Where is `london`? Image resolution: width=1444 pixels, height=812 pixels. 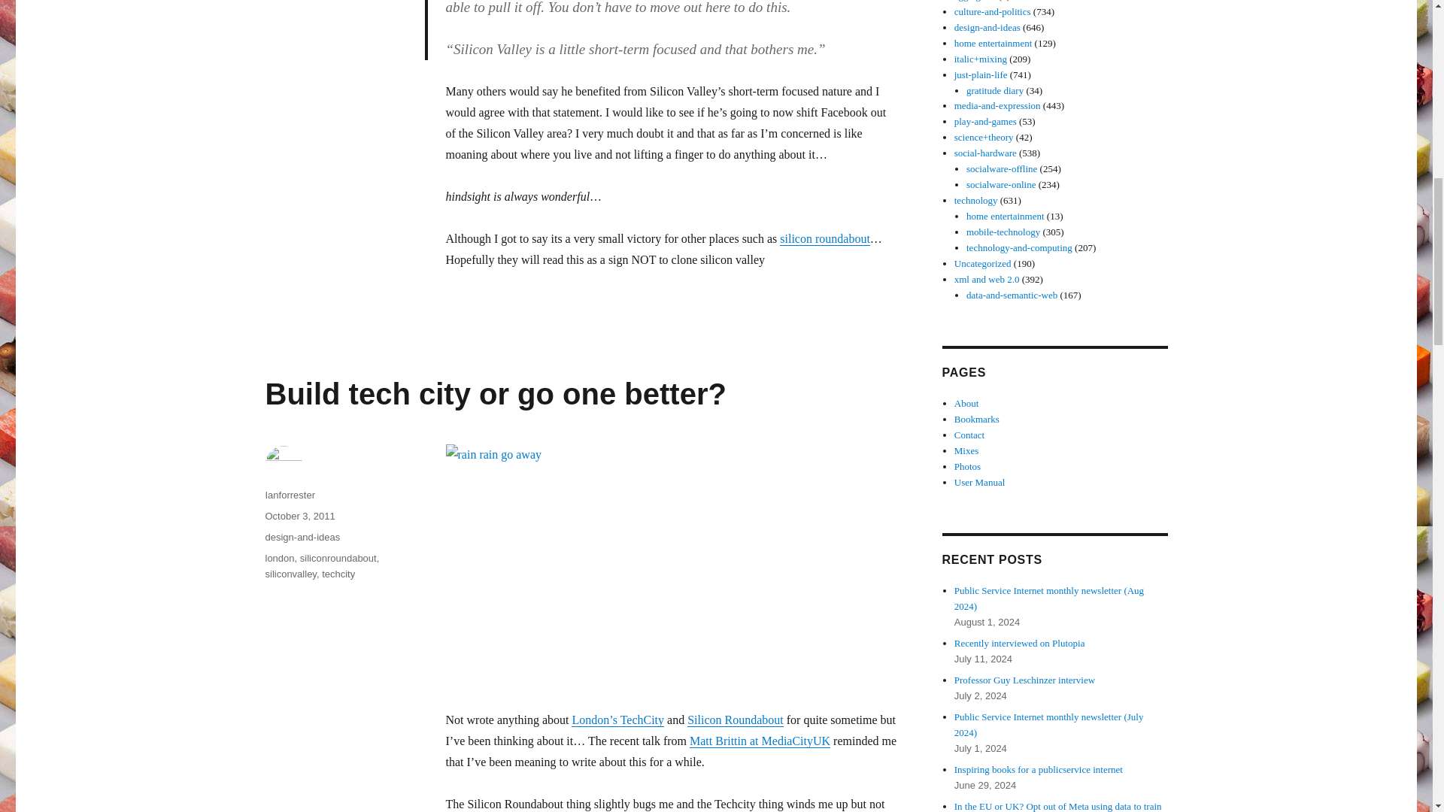
london is located at coordinates (279, 558).